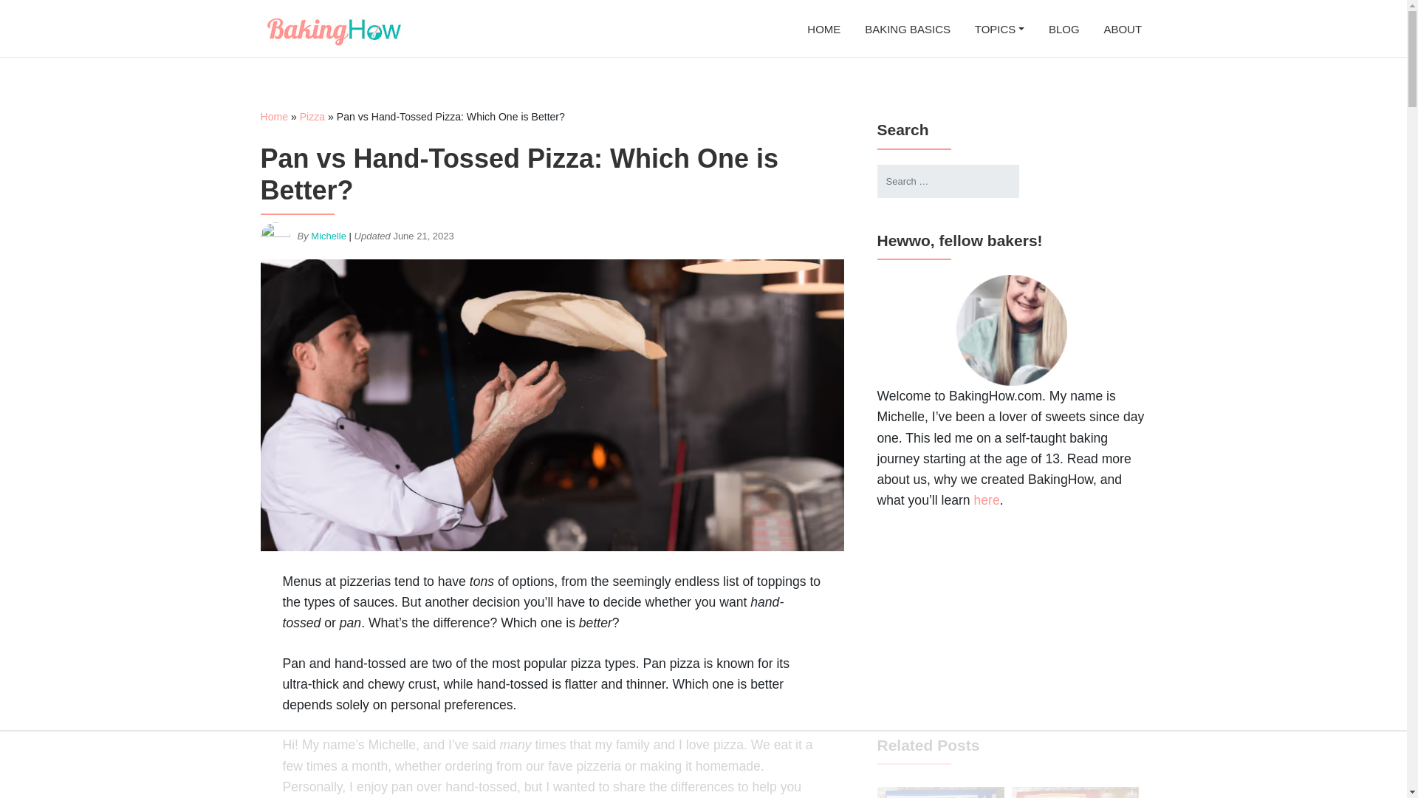 Image resolution: width=1418 pixels, height=798 pixels. Describe the element at coordinates (999, 28) in the screenshot. I see `Topics` at that location.